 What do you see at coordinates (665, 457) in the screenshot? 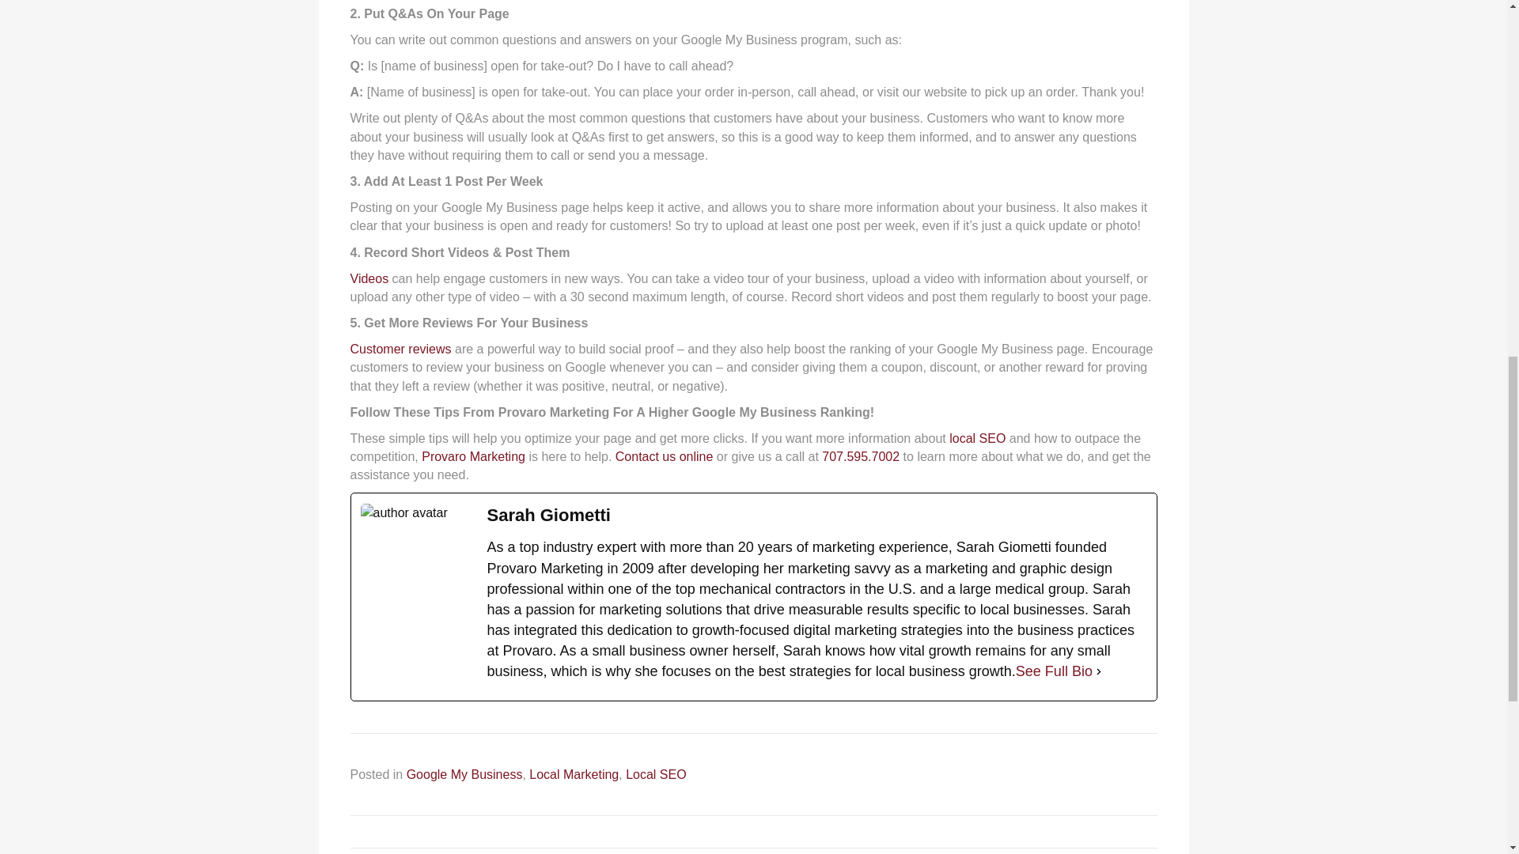
I see `Contact us online` at bounding box center [665, 457].